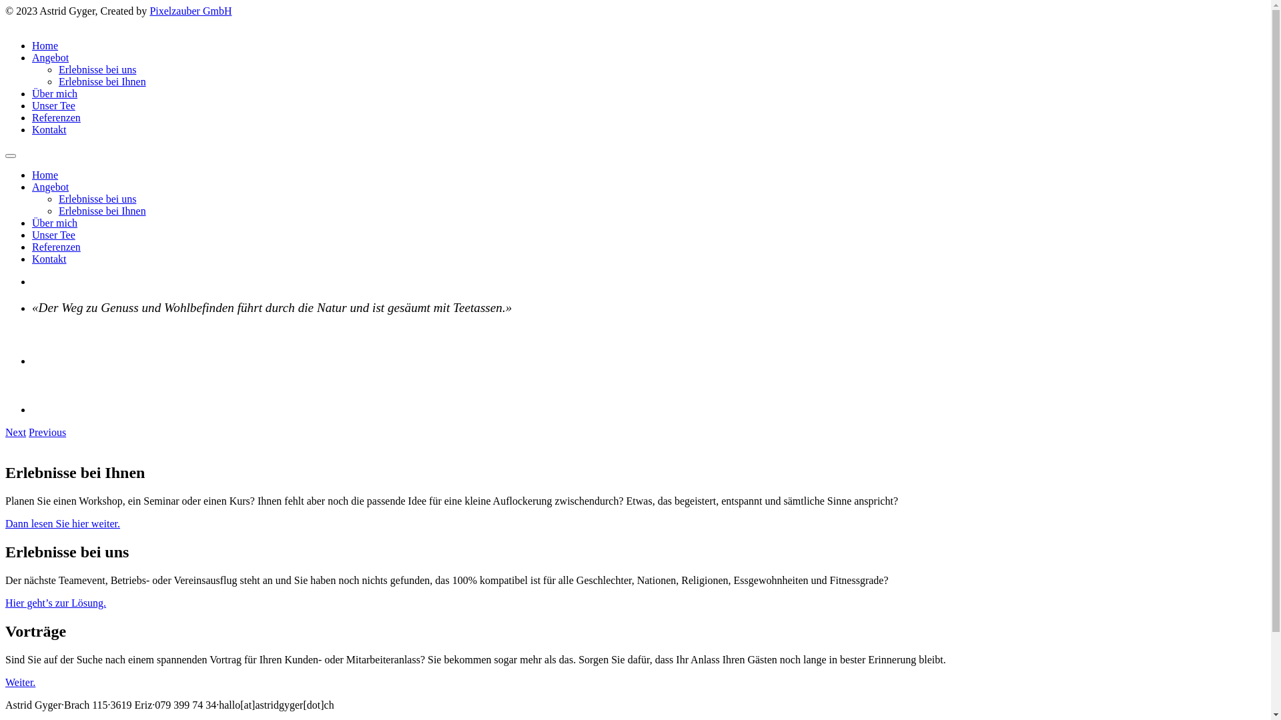 This screenshot has height=720, width=1281. Describe the element at coordinates (45, 175) in the screenshot. I see `Home` at that location.